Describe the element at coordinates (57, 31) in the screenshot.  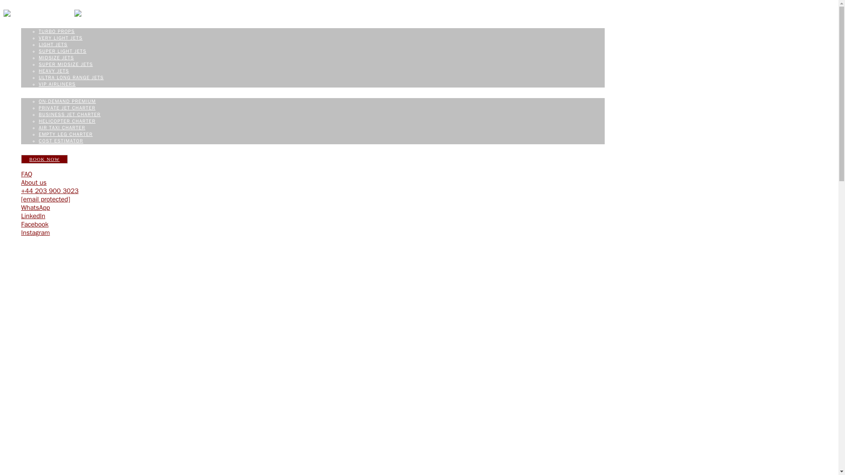
I see `TURBO PROPS` at that location.